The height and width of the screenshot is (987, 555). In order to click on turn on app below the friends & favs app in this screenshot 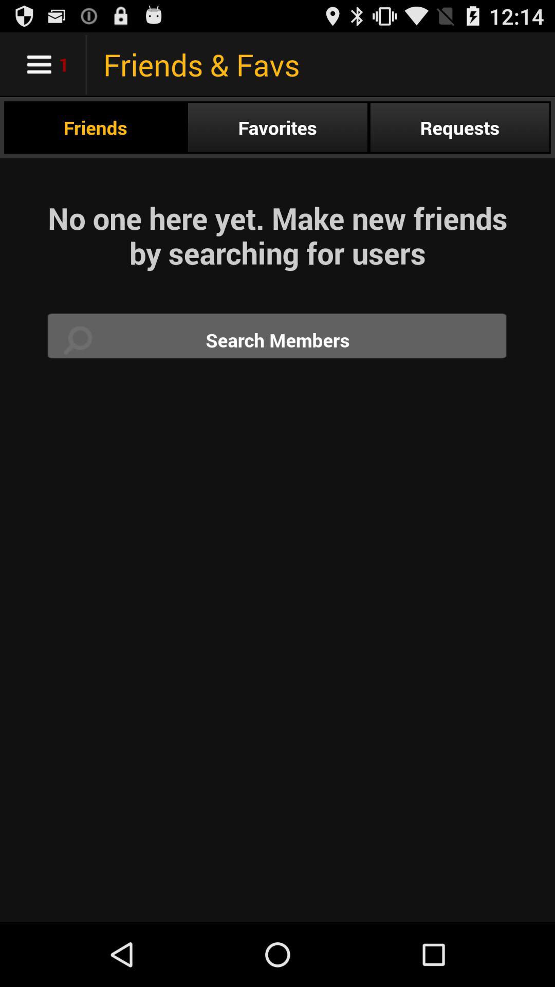, I will do `click(459, 127)`.